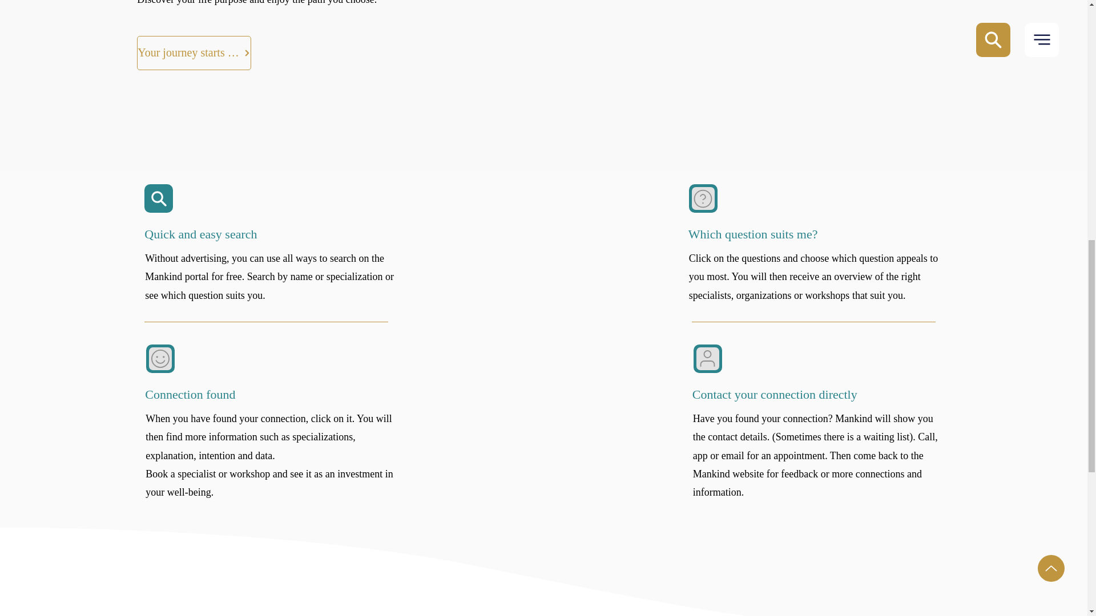 This screenshot has width=1096, height=616. Describe the element at coordinates (194, 52) in the screenshot. I see `Your journey starts here` at that location.